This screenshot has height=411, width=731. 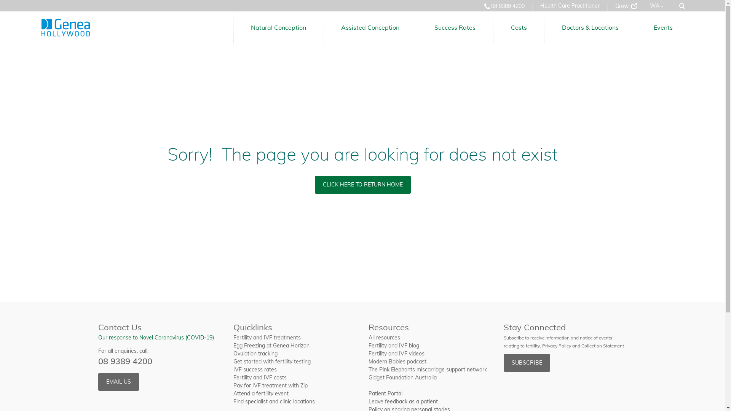 I want to click on Get started with fertility testing, so click(x=272, y=362).